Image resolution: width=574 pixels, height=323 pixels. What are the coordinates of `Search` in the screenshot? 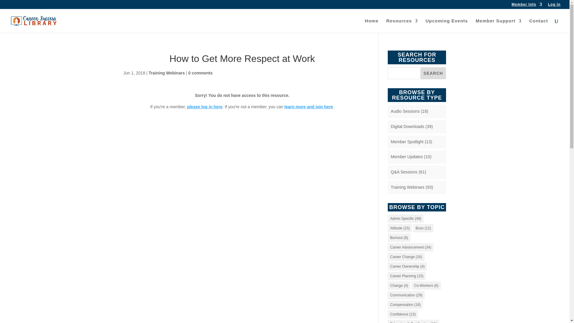 It's located at (433, 73).